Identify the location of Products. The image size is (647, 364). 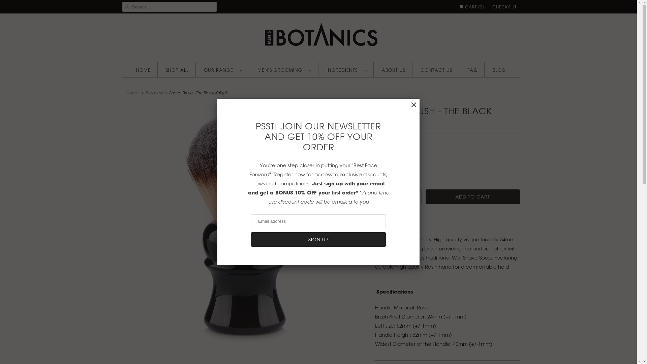
(154, 93).